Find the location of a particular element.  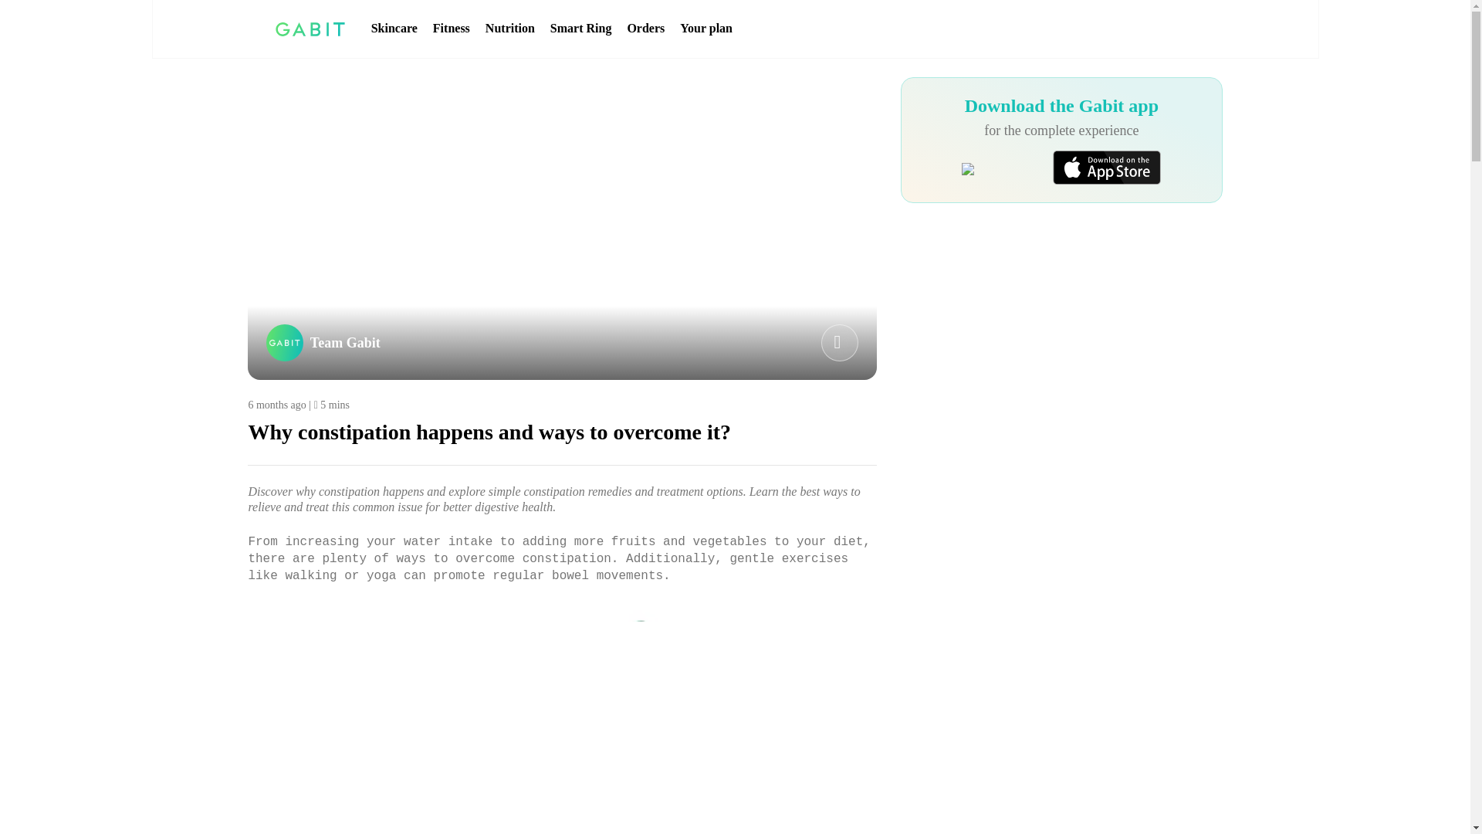

Orders is located at coordinates (645, 29).